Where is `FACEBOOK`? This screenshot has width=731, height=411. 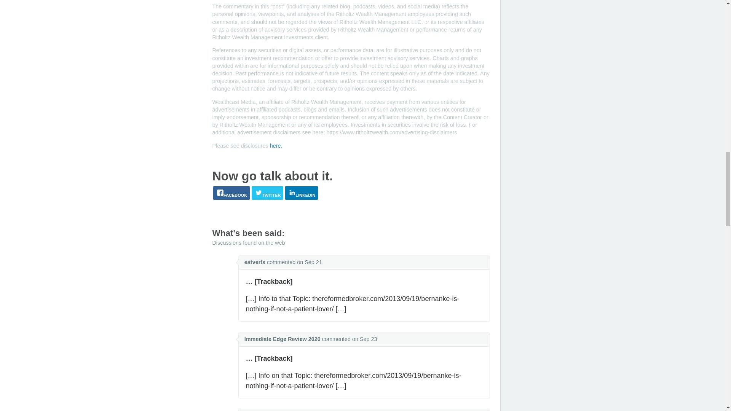 FACEBOOK is located at coordinates (231, 193).